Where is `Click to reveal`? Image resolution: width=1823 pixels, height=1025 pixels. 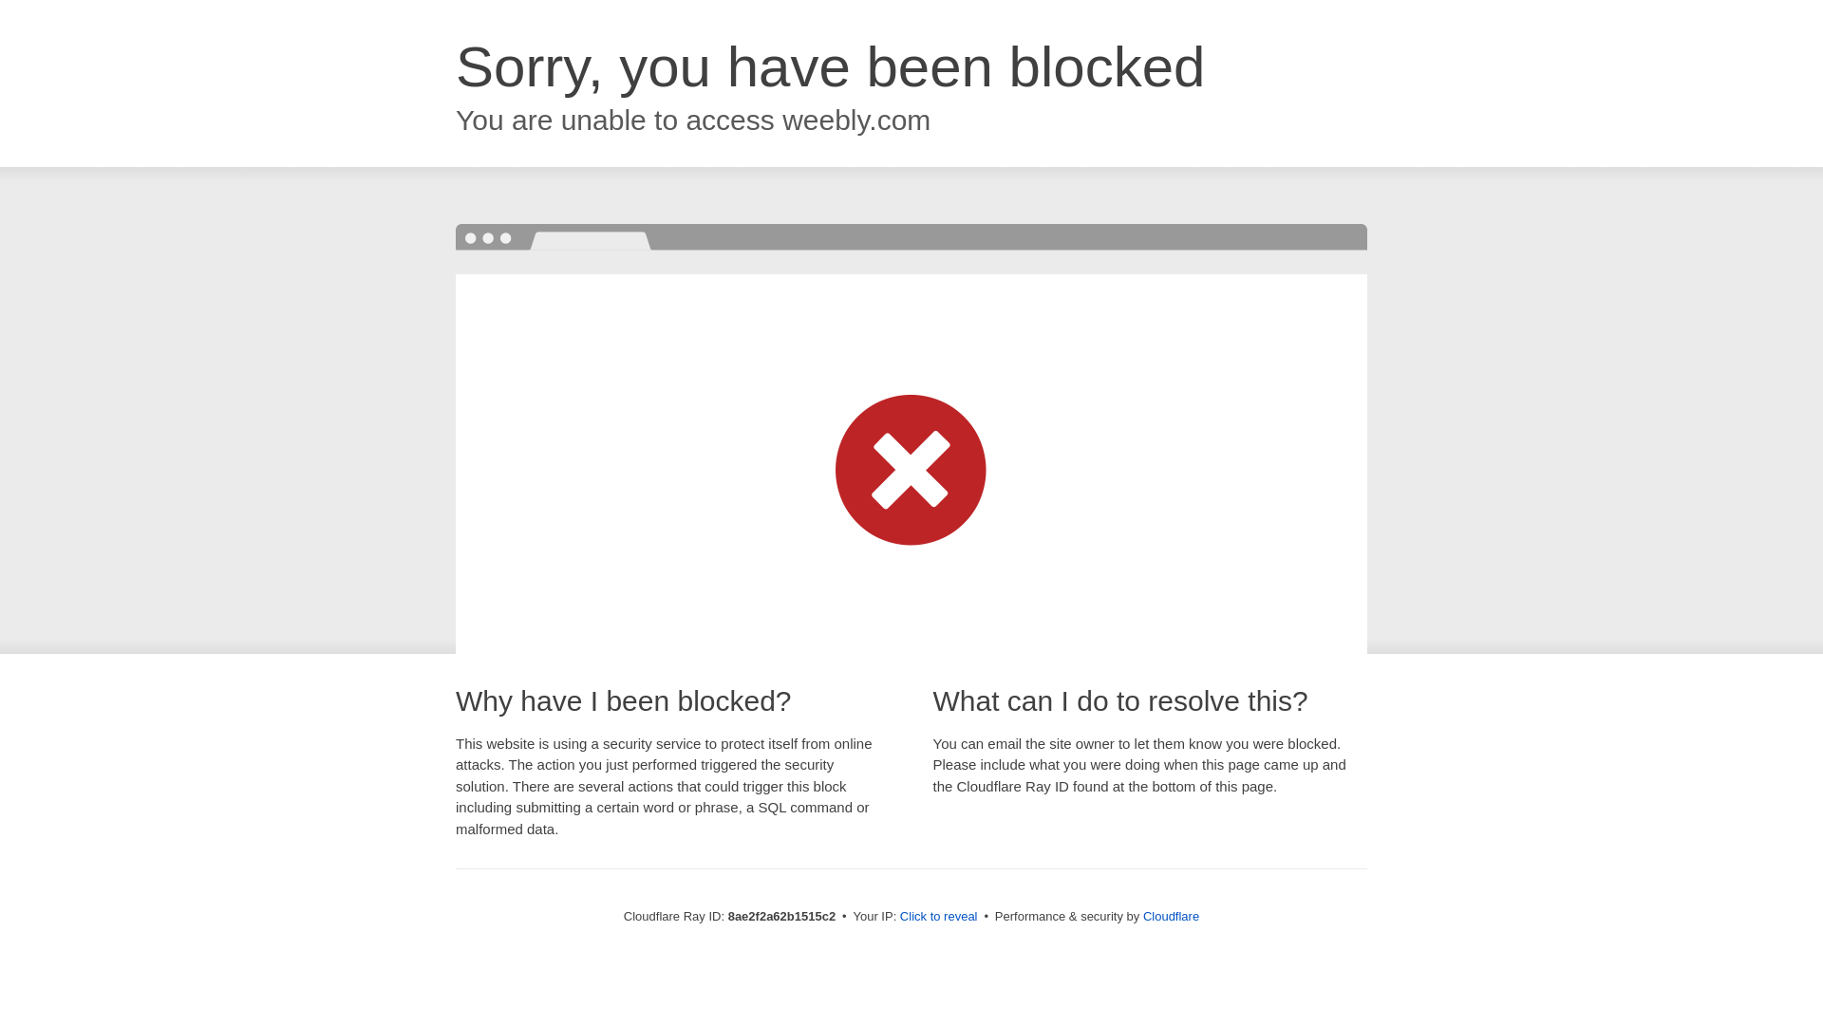
Click to reveal is located at coordinates (938, 917).